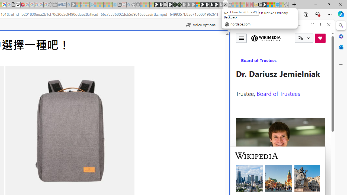  Describe the element at coordinates (246, 14) in the screenshot. I see `This site has coupons! Shopping in Microsoft Edge` at that location.